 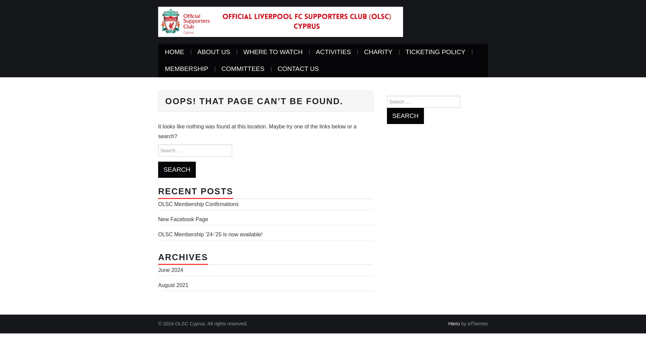 What do you see at coordinates (214, 52) in the screenshot?
I see `ABOUT US` at bounding box center [214, 52].